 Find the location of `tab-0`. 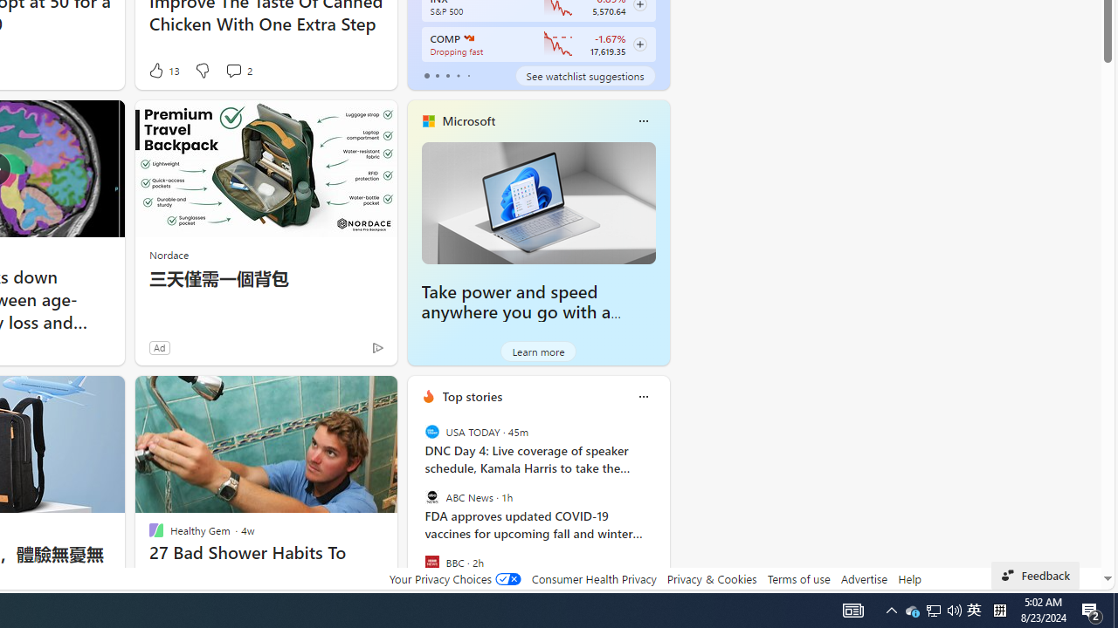

tab-0 is located at coordinates (426, 75).